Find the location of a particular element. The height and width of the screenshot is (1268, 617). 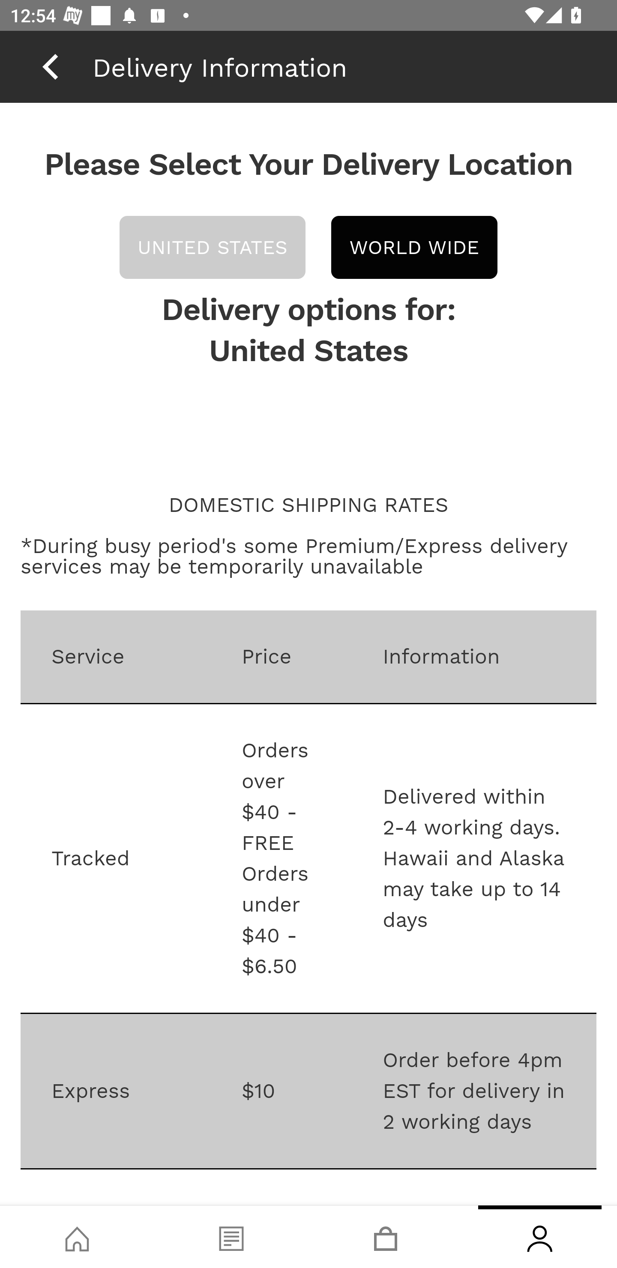

Basket, tab, 3 of 4 is located at coordinates (386, 1237).